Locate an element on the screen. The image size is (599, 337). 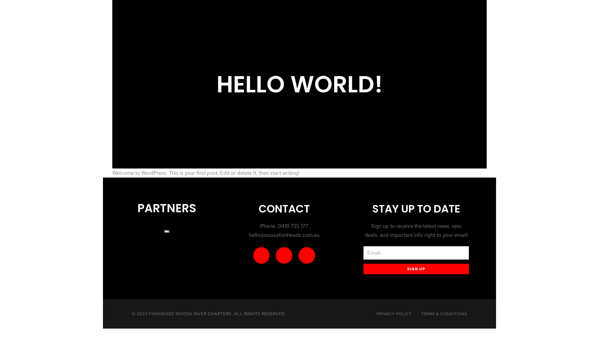
PRIVACY POLICY is located at coordinates (394, 314).